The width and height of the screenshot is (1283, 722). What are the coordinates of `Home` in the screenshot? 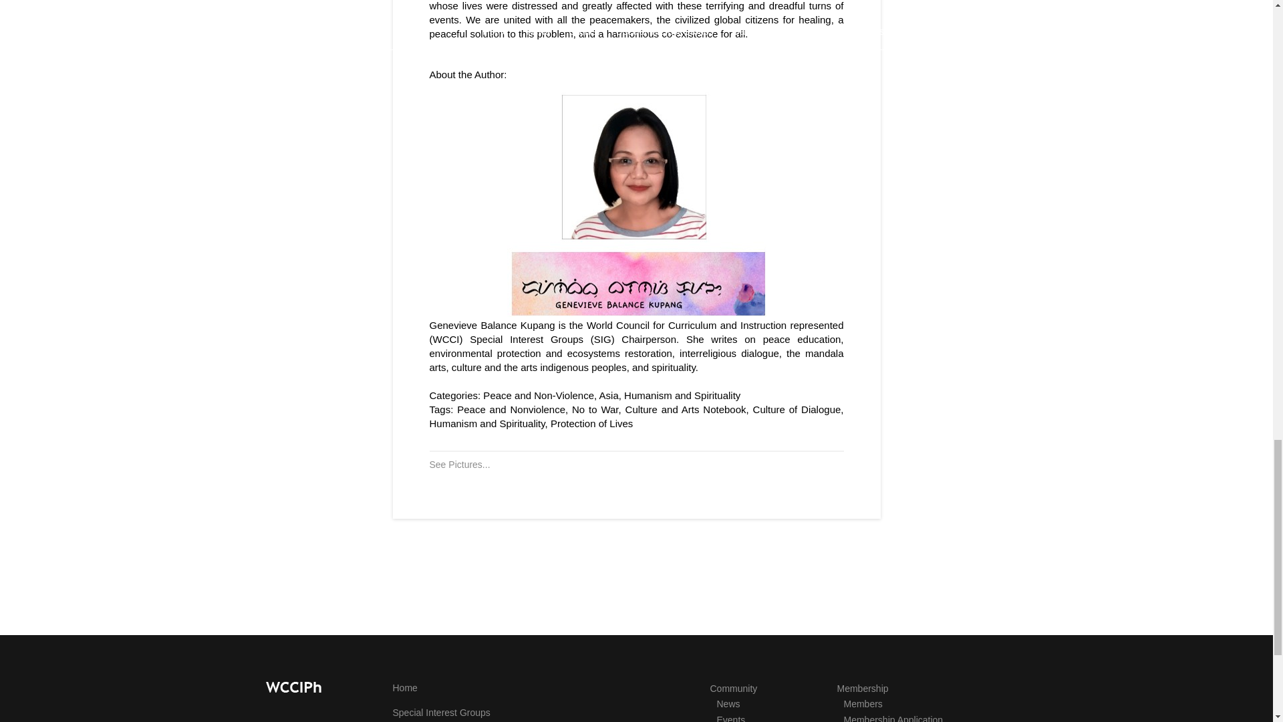 It's located at (405, 687).